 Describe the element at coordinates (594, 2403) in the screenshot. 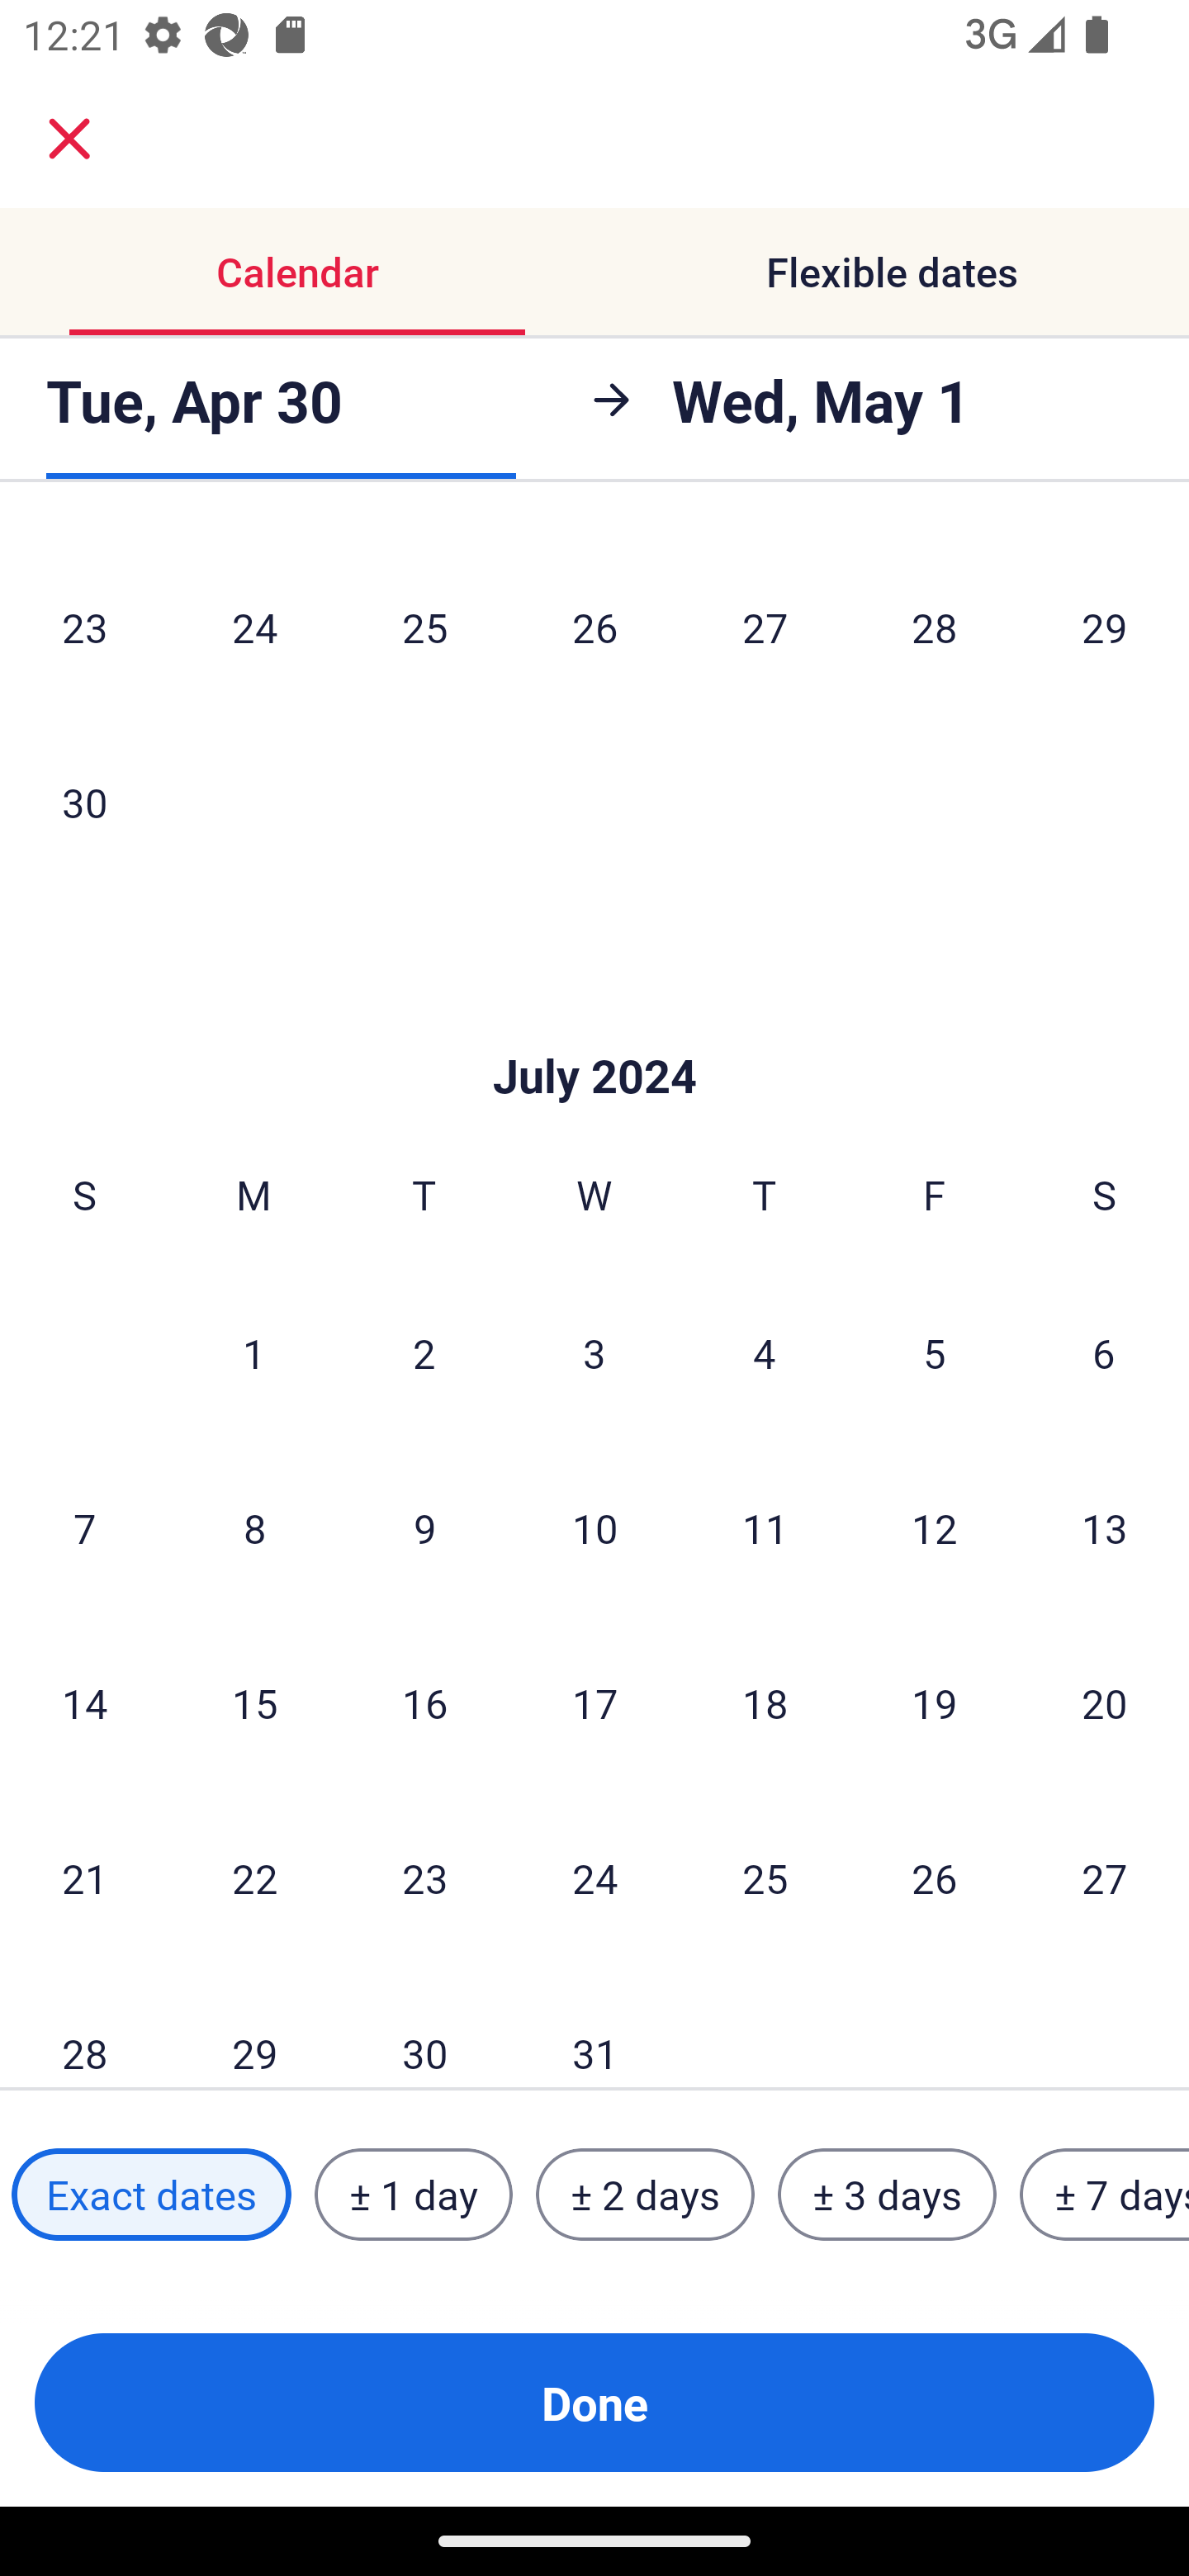

I see `Done` at that location.